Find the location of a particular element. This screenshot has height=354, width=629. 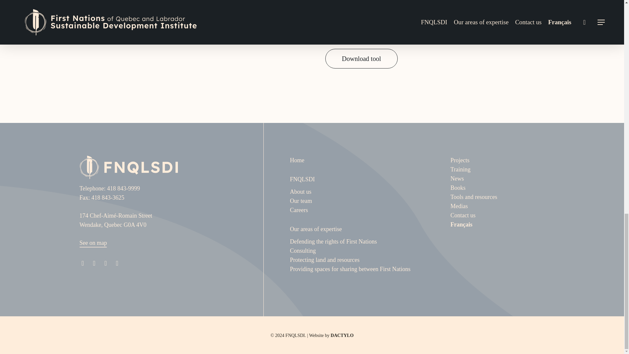

Protecting land and resources is located at coordinates (324, 260).